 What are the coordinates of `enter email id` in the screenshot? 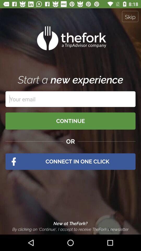 It's located at (70, 99).